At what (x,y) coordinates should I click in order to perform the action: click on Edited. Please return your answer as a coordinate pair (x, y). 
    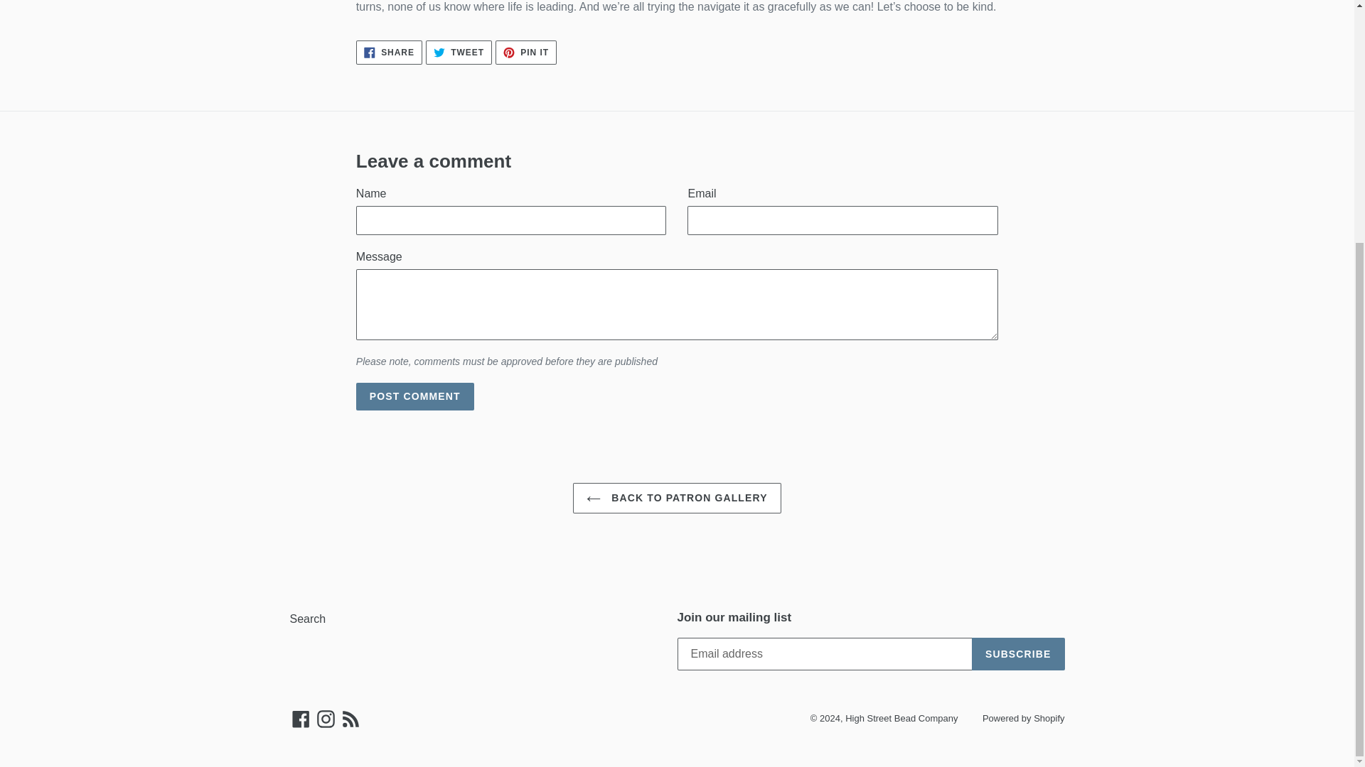
    Looking at the image, I should click on (389, 53).